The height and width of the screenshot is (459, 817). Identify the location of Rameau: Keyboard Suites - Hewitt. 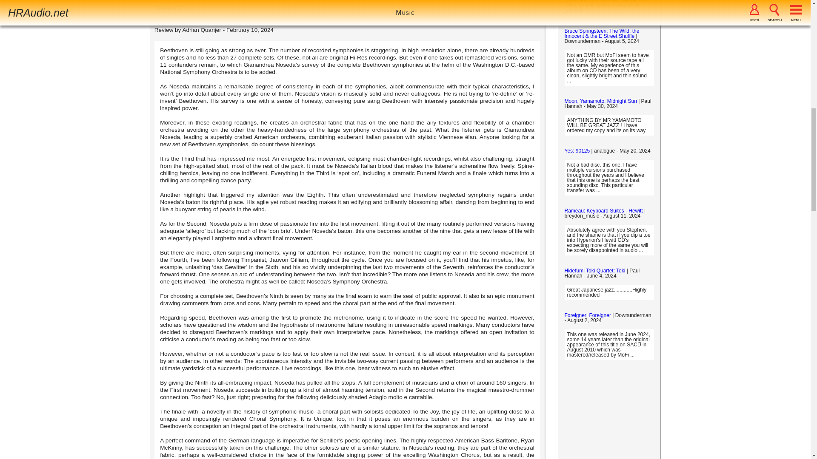
(603, 211).